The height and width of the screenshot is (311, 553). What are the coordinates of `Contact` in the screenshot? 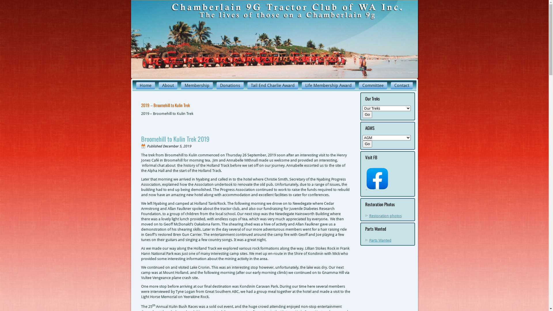 It's located at (402, 86).